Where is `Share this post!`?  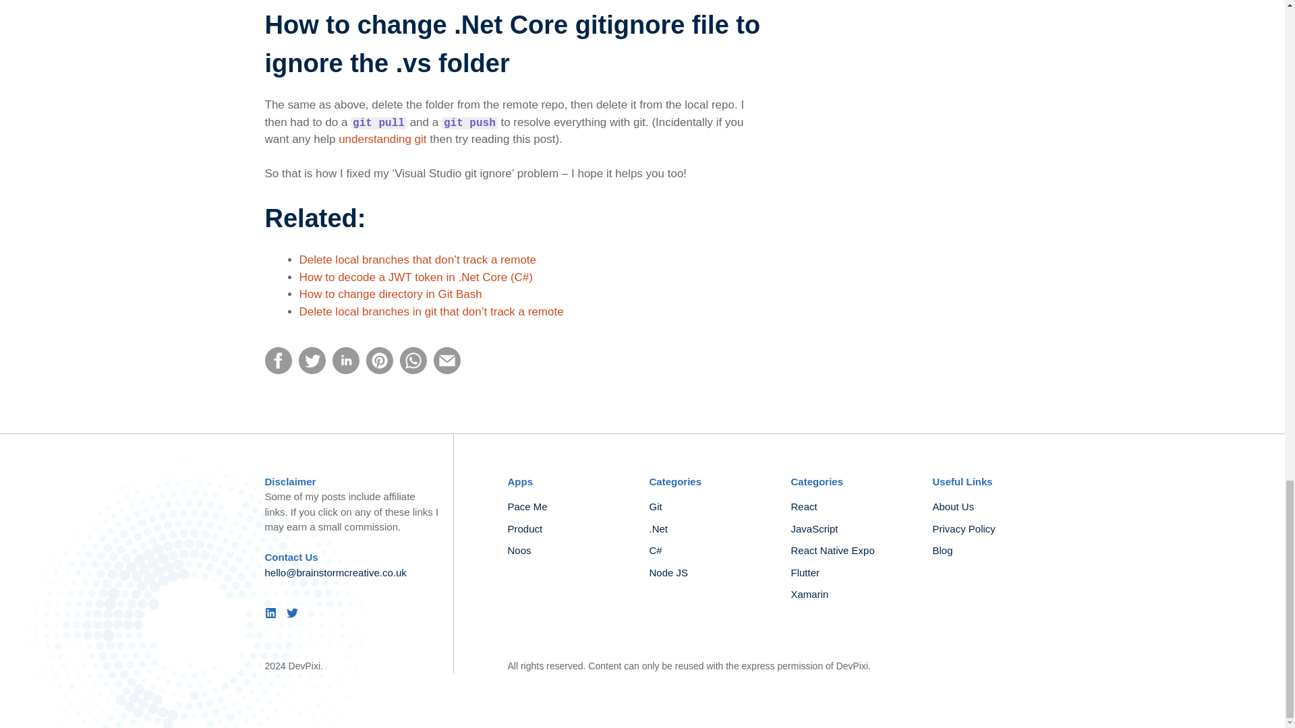 Share this post! is located at coordinates (278, 371).